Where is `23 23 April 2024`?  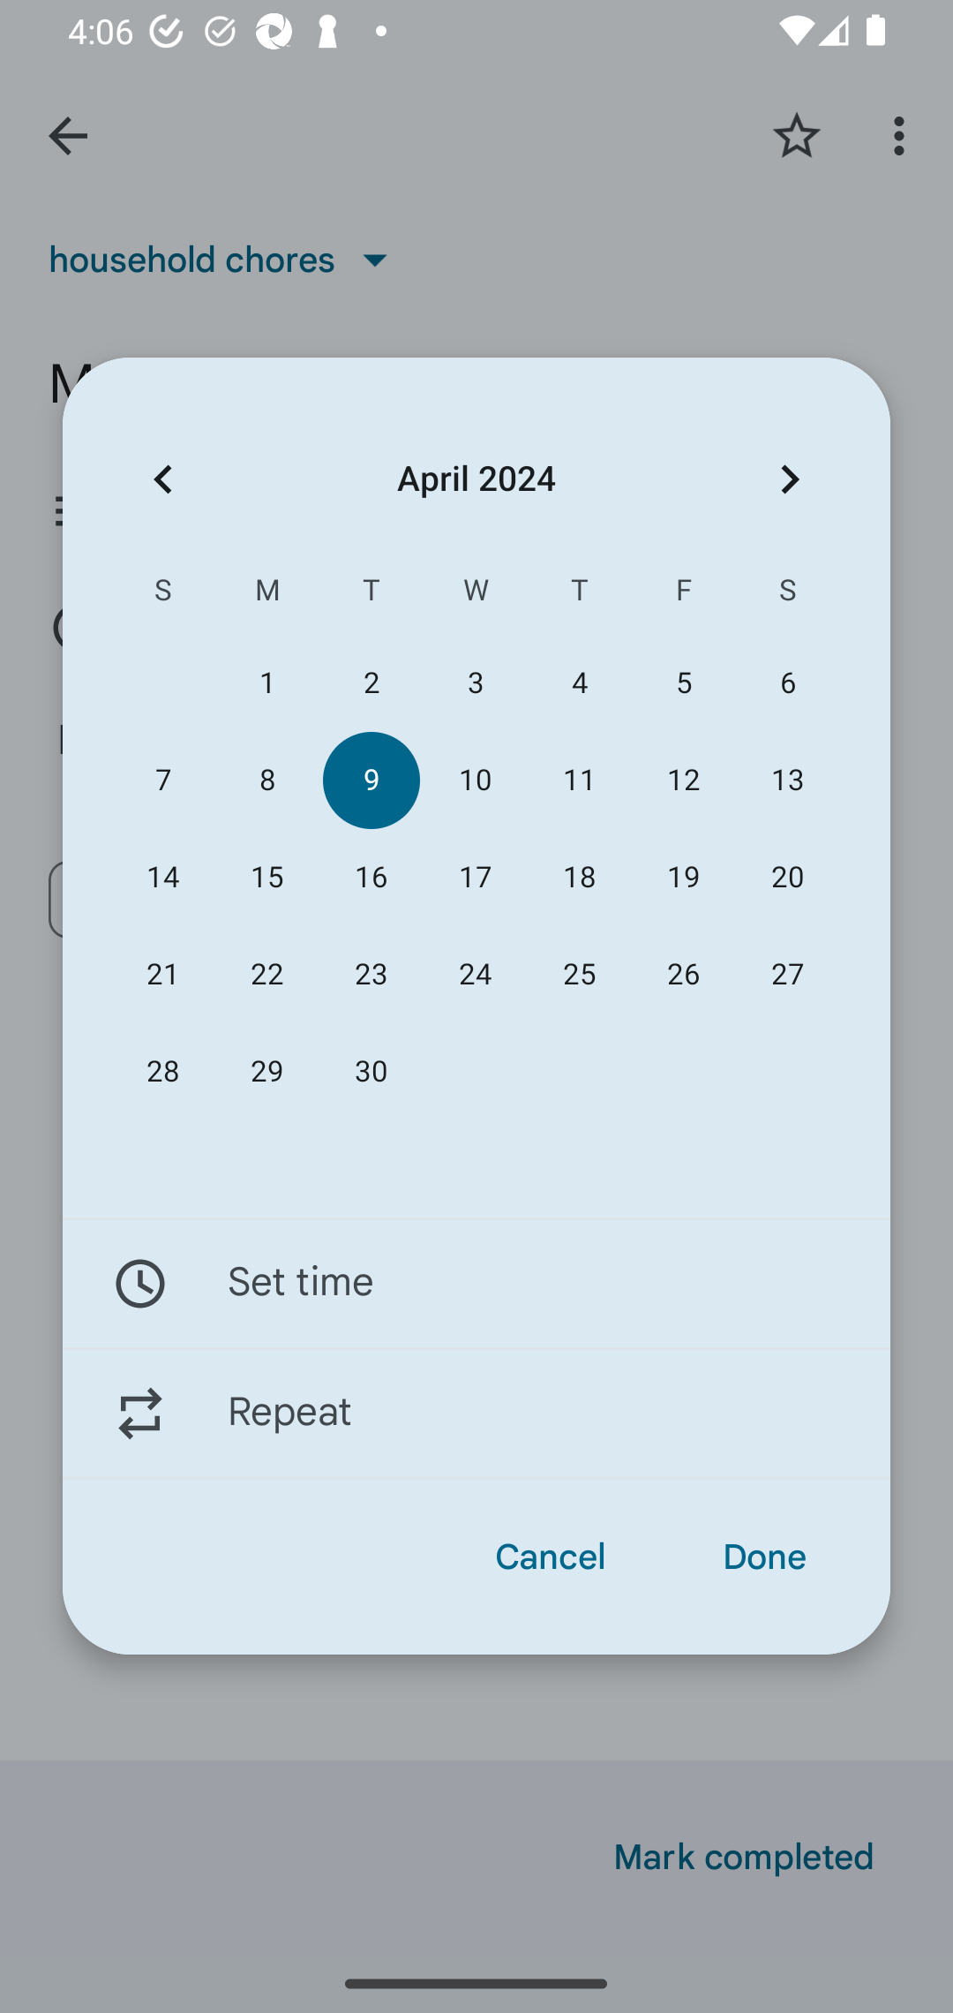 23 23 April 2024 is located at coordinates (371, 974).